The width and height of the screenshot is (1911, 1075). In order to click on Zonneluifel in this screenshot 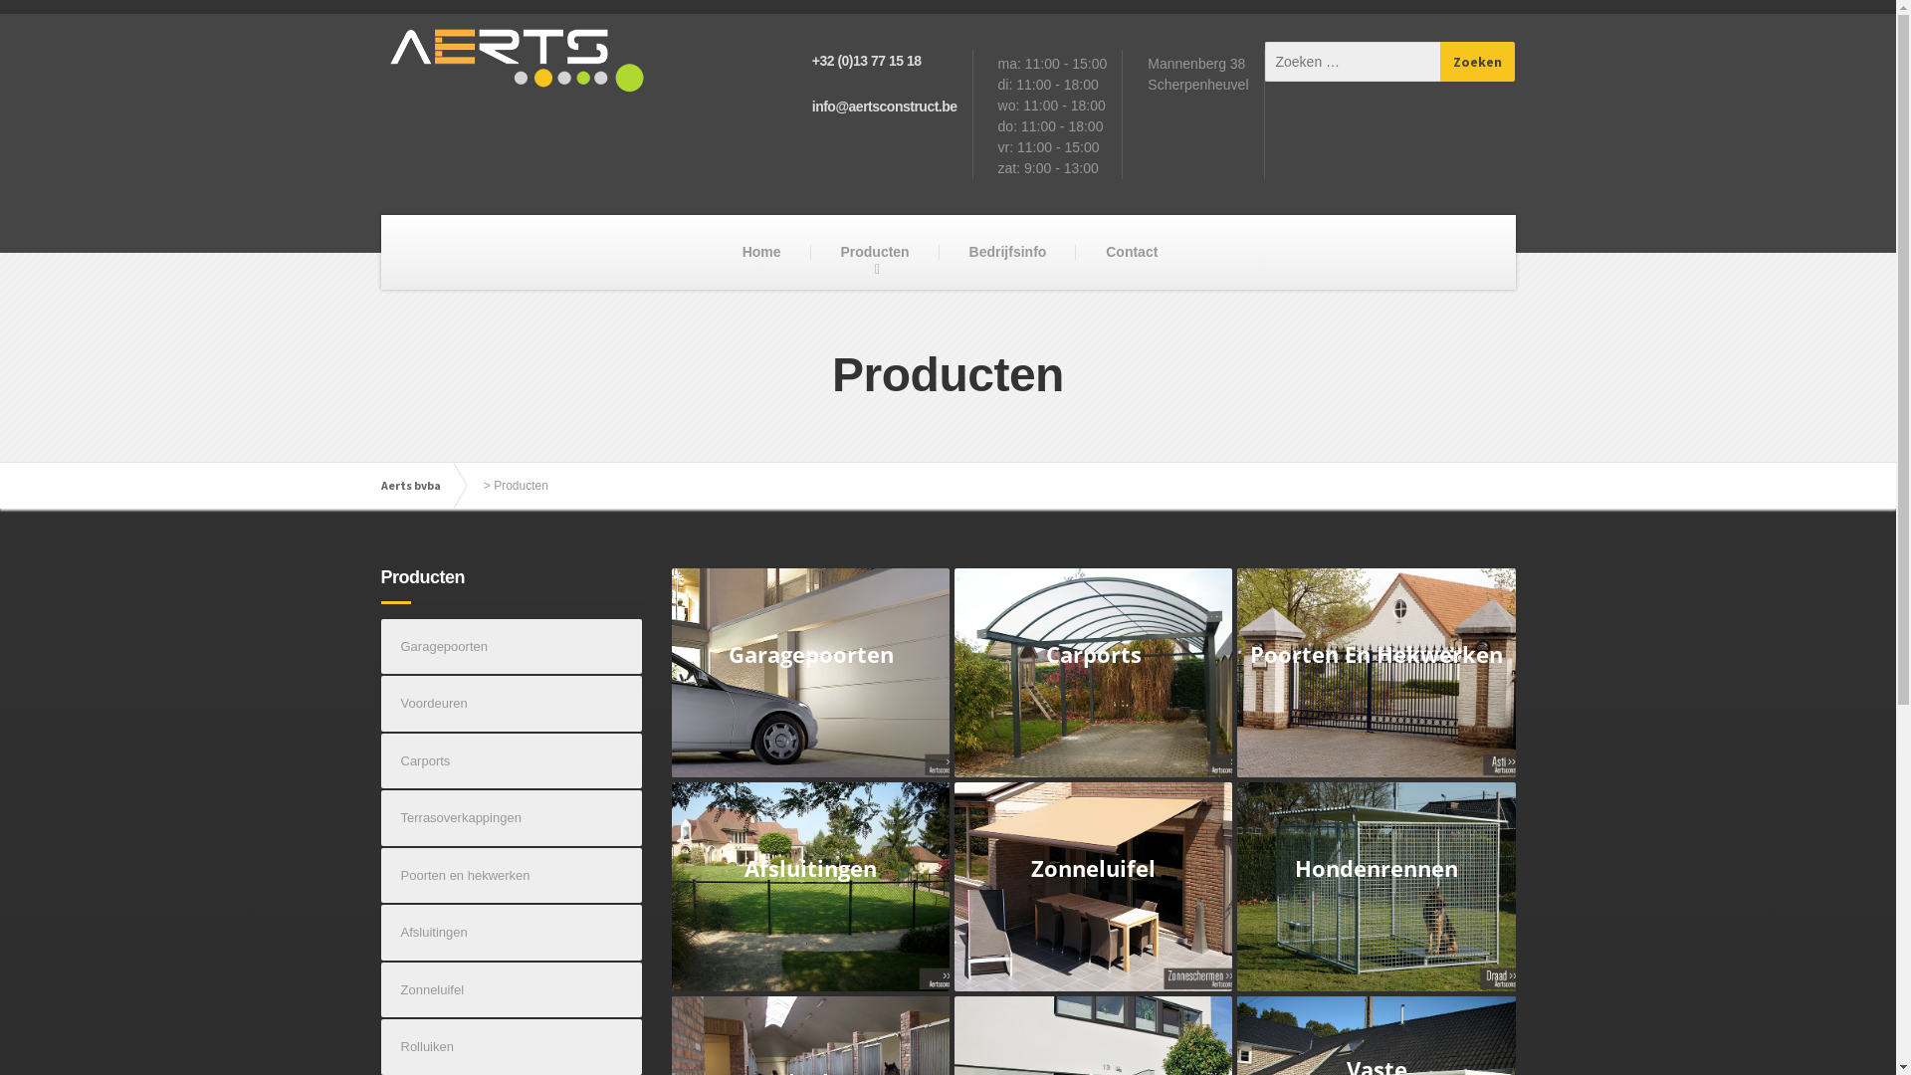, I will do `click(512, 990)`.